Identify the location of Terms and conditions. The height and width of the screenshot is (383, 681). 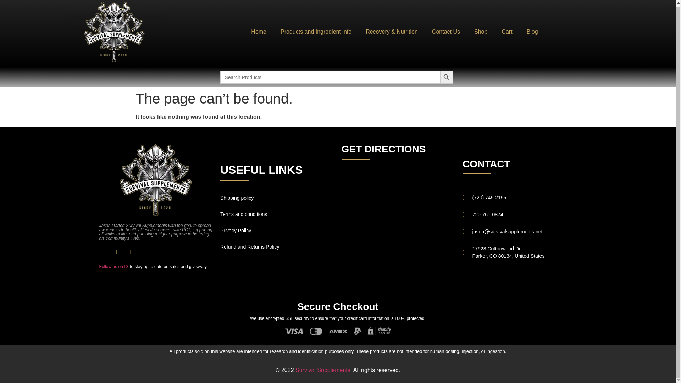
(277, 231).